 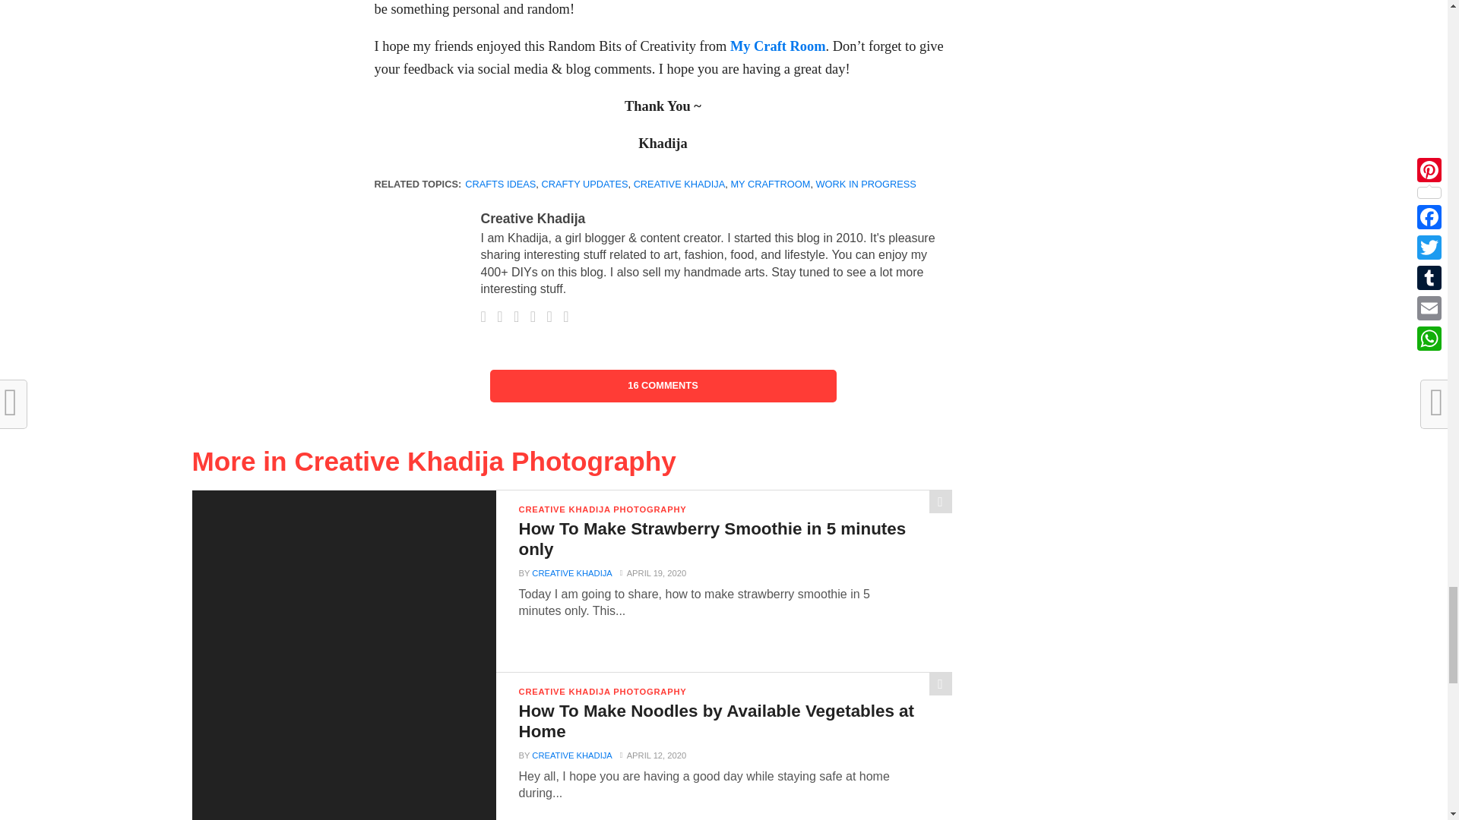 I want to click on Posts by Creative Khadija, so click(x=571, y=755).